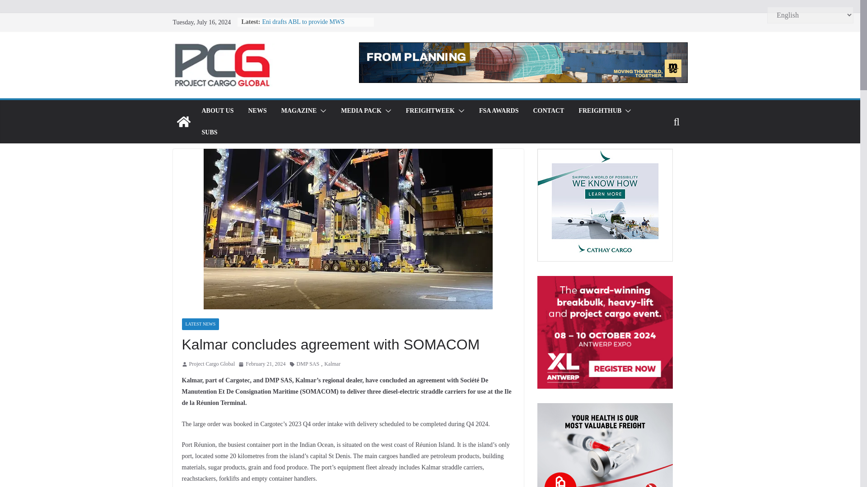  What do you see at coordinates (361, 111) in the screenshot?
I see `MEDIA PACK` at bounding box center [361, 111].